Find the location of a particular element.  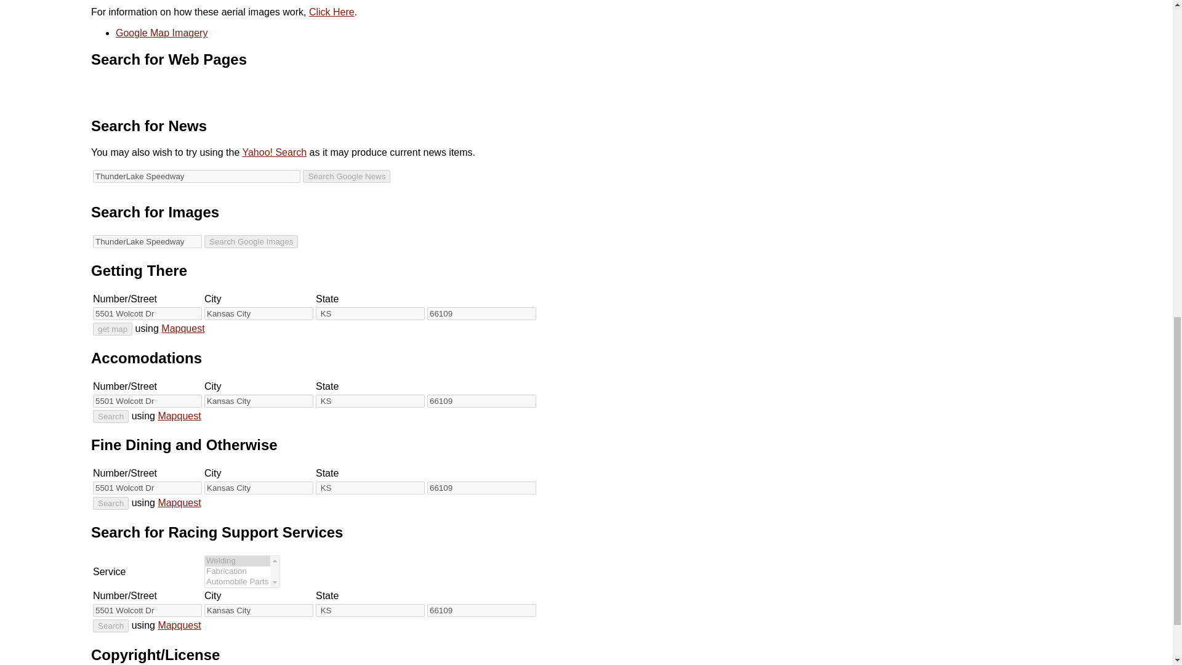

5501 Wolcott Dr is located at coordinates (148, 610).